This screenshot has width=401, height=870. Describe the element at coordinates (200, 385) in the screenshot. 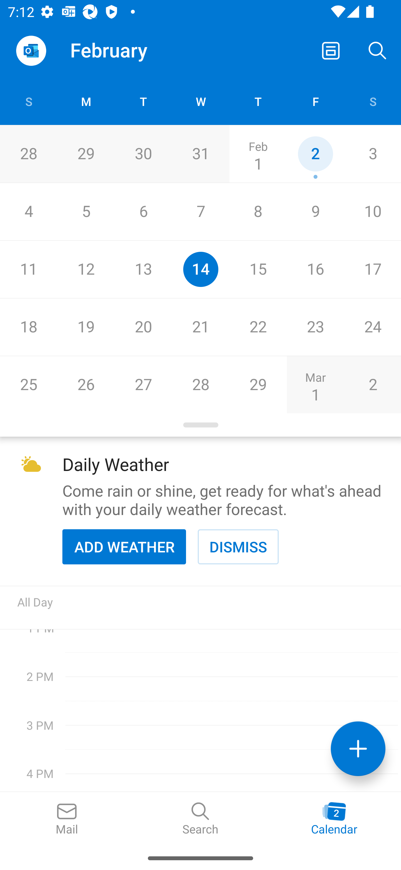

I see `28 Wednesday, February 28` at that location.